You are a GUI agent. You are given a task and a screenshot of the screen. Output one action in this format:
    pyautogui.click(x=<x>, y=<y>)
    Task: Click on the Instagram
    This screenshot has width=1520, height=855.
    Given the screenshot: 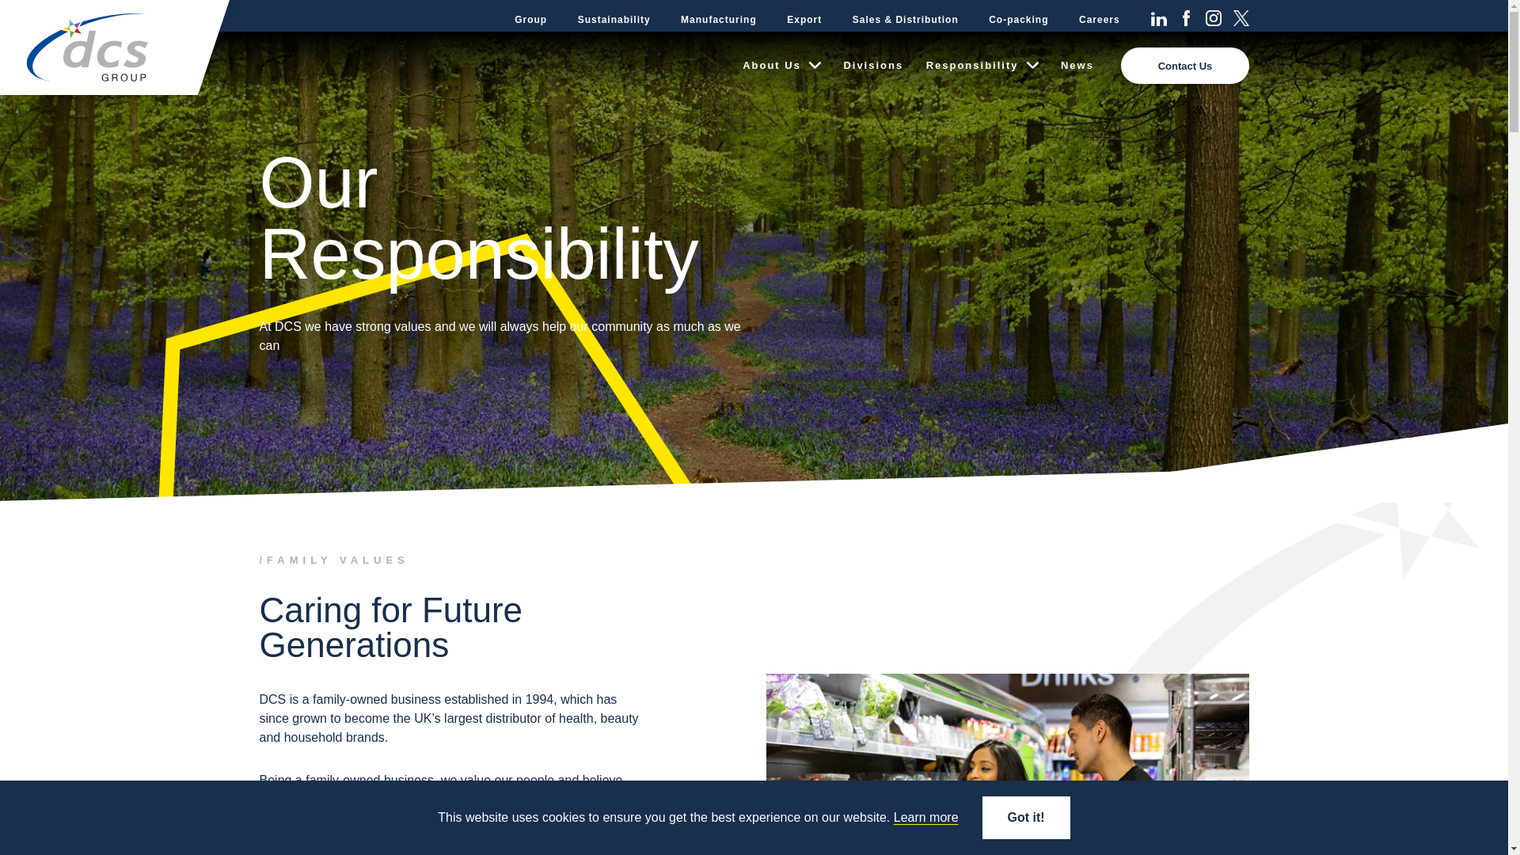 What is the action you would take?
    pyautogui.click(x=1213, y=17)
    